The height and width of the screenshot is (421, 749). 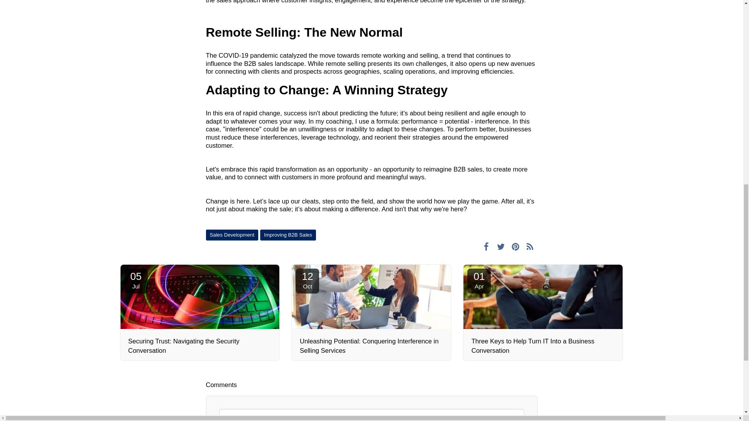 I want to click on Improving B2B Sales, so click(x=288, y=235).